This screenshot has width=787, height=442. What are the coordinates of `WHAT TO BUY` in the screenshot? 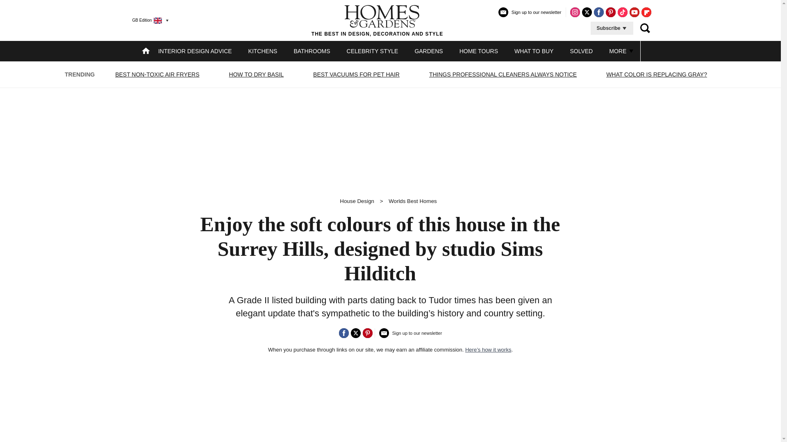 It's located at (534, 51).